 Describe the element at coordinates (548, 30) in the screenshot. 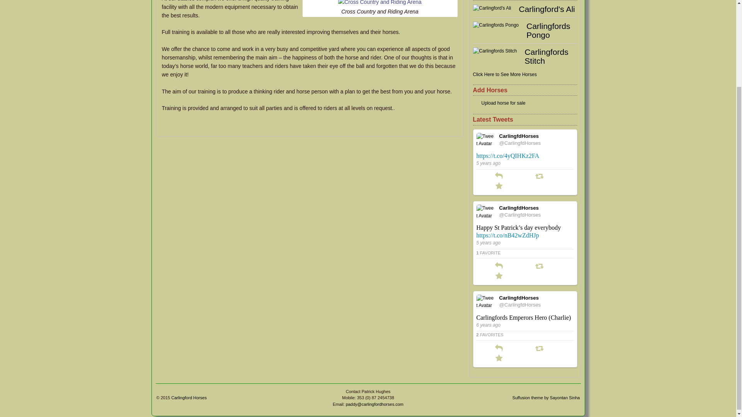

I see `Carlingfords Pongo` at that location.